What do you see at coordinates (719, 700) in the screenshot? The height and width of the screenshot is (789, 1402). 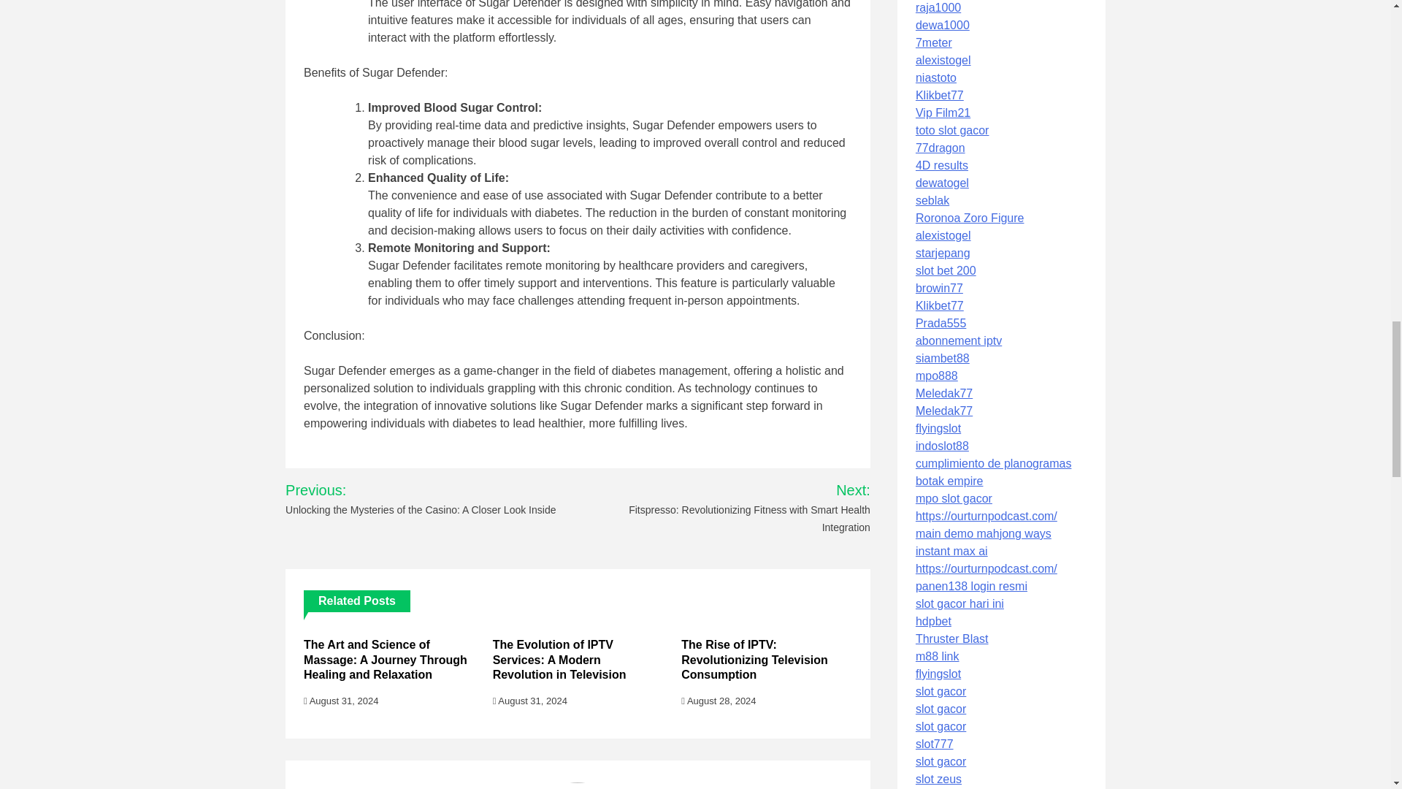 I see `August 28, 2024` at bounding box center [719, 700].